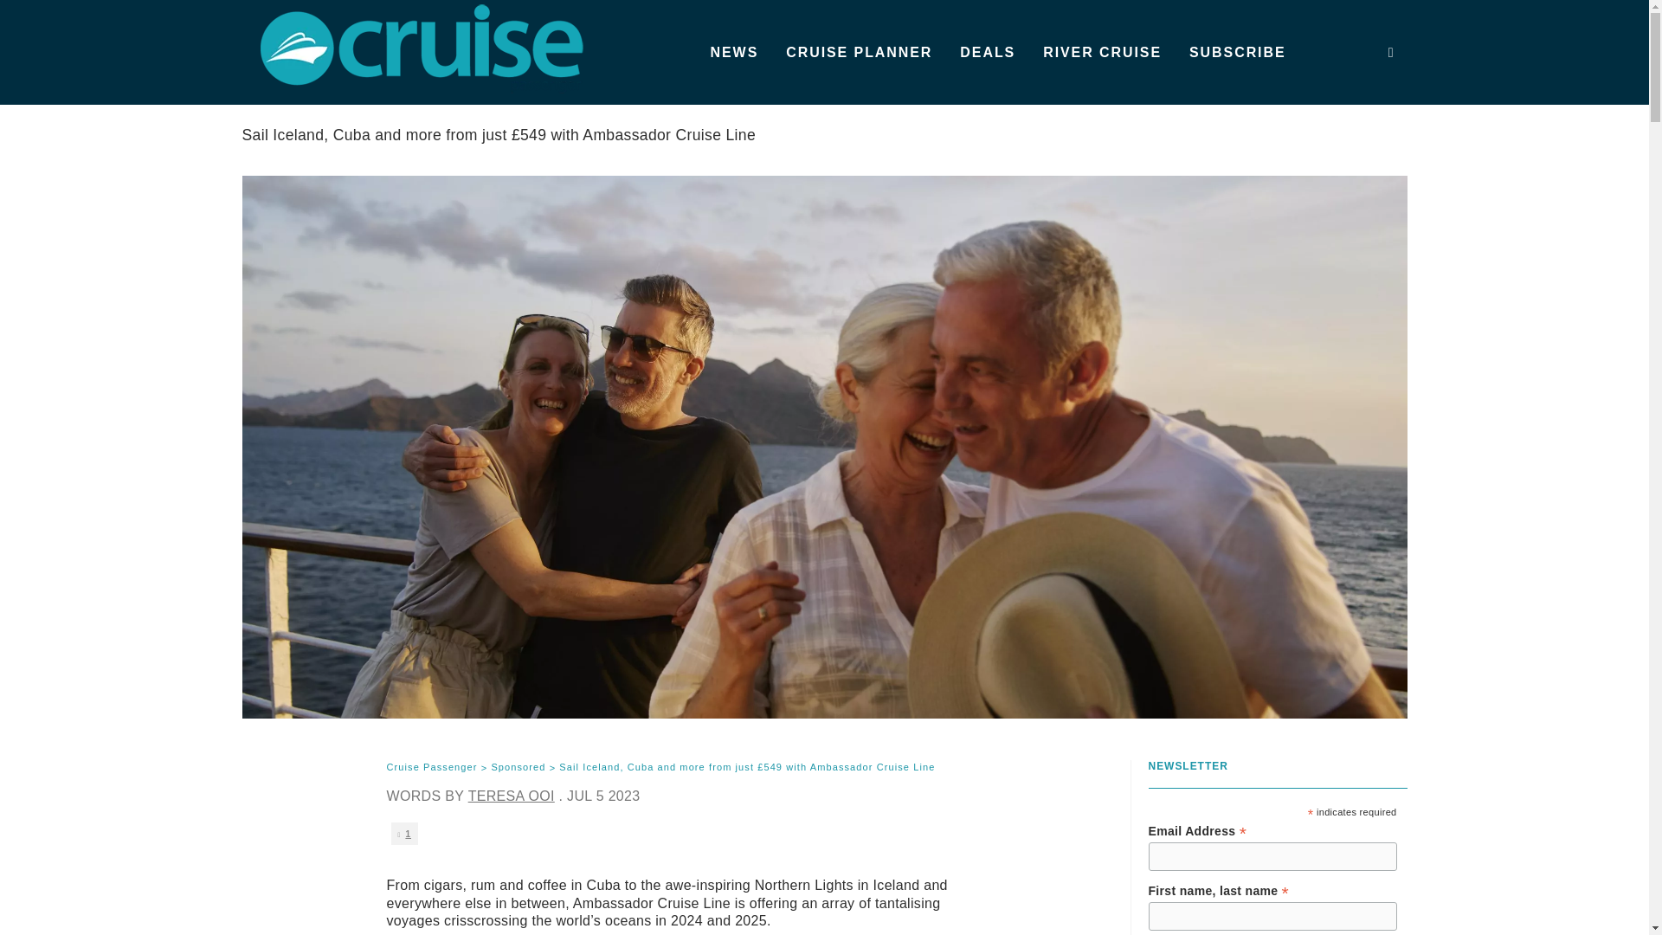 The height and width of the screenshot is (935, 1662). What do you see at coordinates (987, 52) in the screenshot?
I see `DEALS` at bounding box center [987, 52].